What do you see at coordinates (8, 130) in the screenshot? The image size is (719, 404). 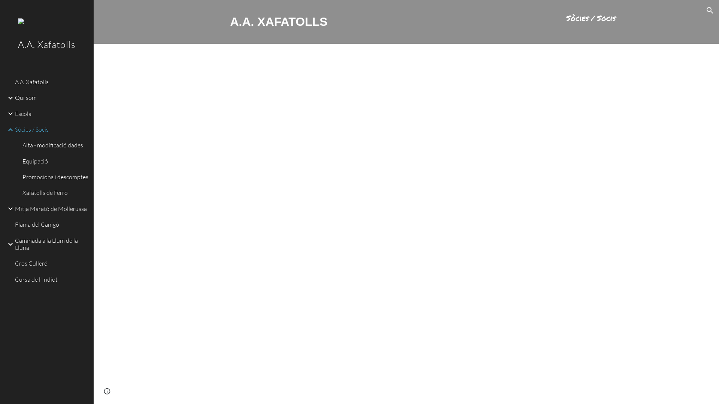 I see `Expand/Collapse` at bounding box center [8, 130].